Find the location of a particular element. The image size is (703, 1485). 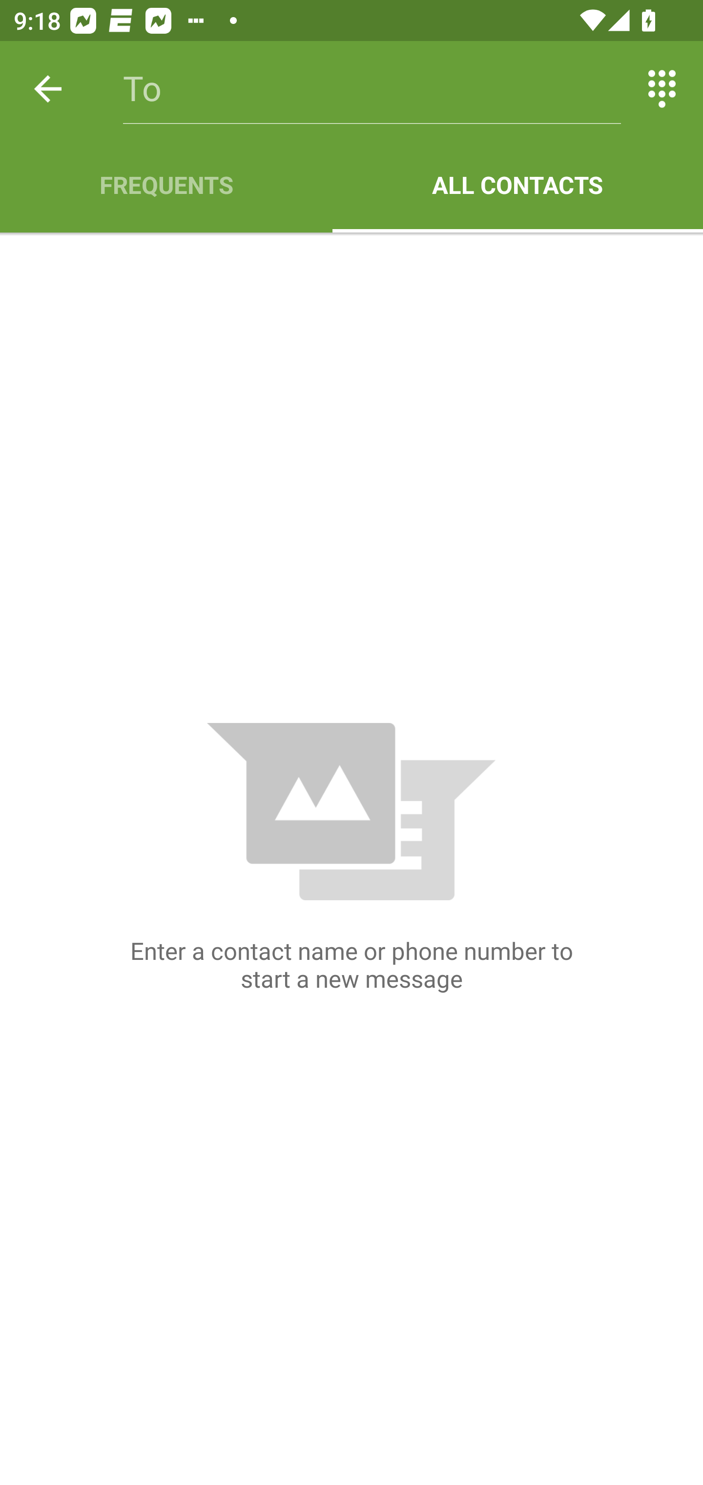

Back is located at coordinates (48, 89).